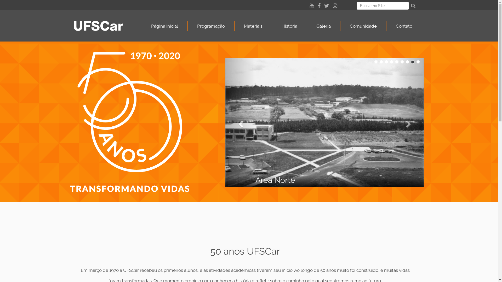  What do you see at coordinates (363, 26) in the screenshot?
I see `Comunidade` at bounding box center [363, 26].